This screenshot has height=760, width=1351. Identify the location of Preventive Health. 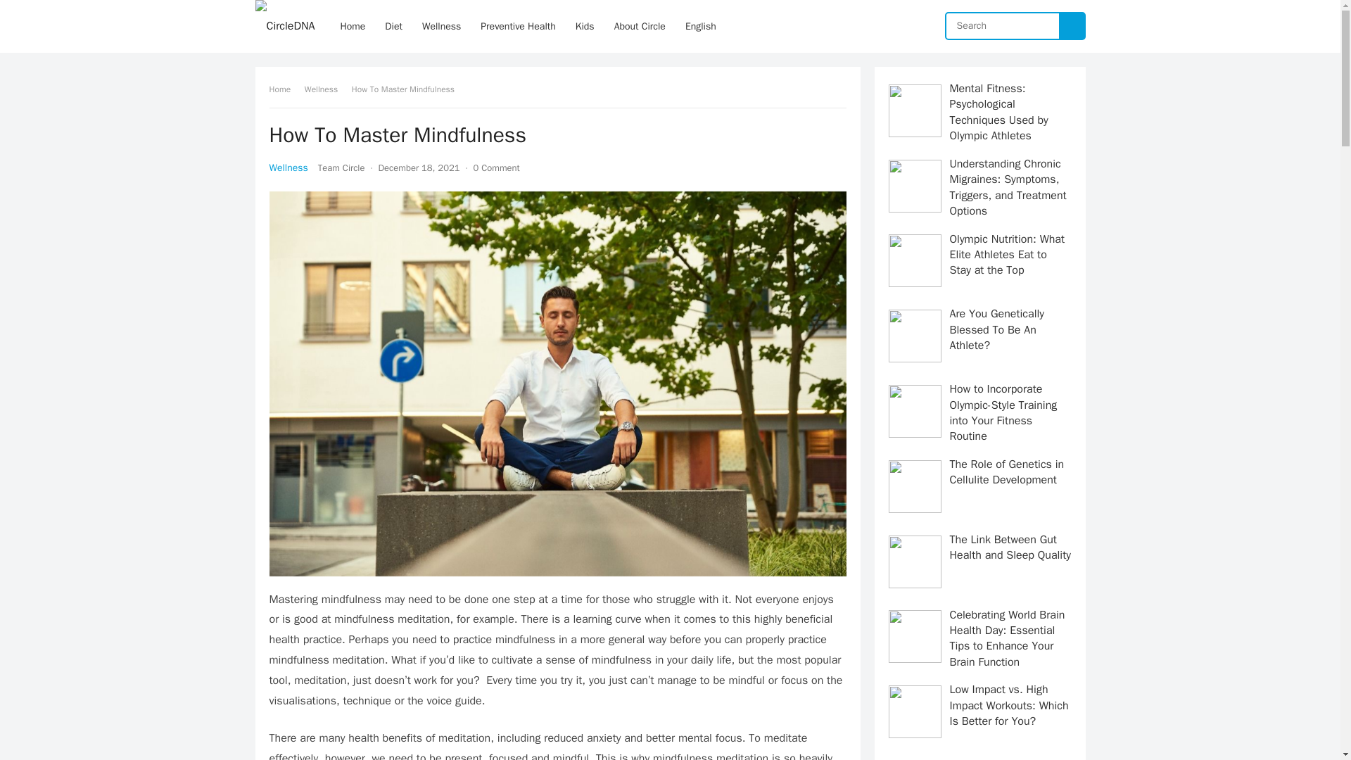
(518, 26).